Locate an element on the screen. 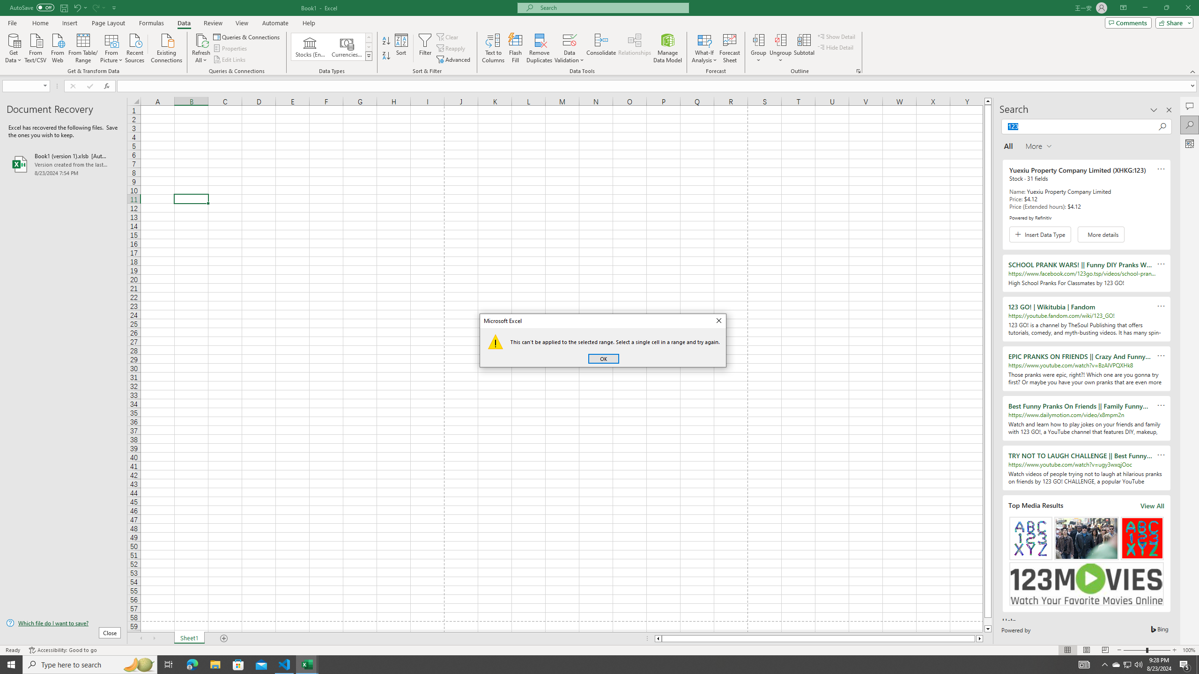 The height and width of the screenshot is (674, 1199). Close pane is located at coordinates (1169, 110).